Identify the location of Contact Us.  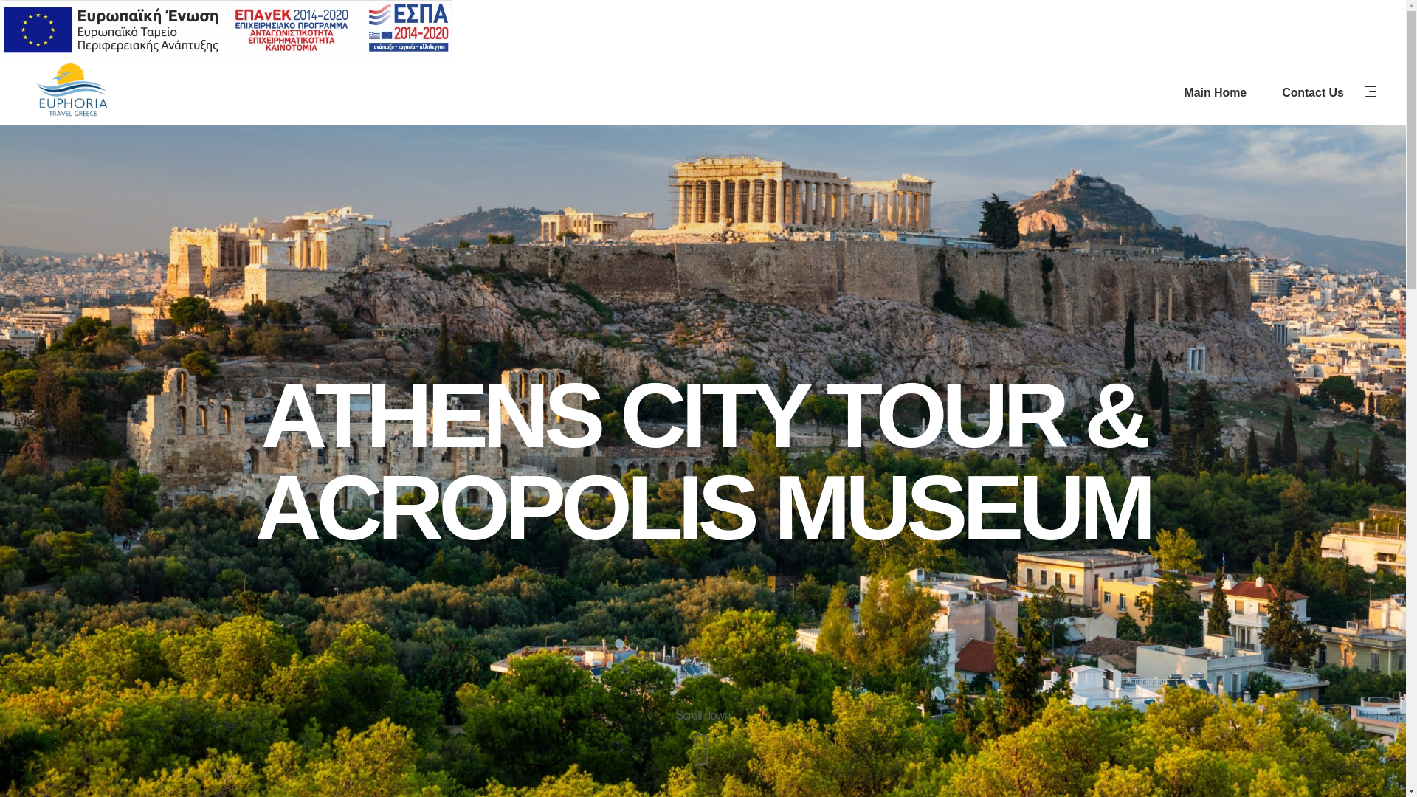
(1312, 92).